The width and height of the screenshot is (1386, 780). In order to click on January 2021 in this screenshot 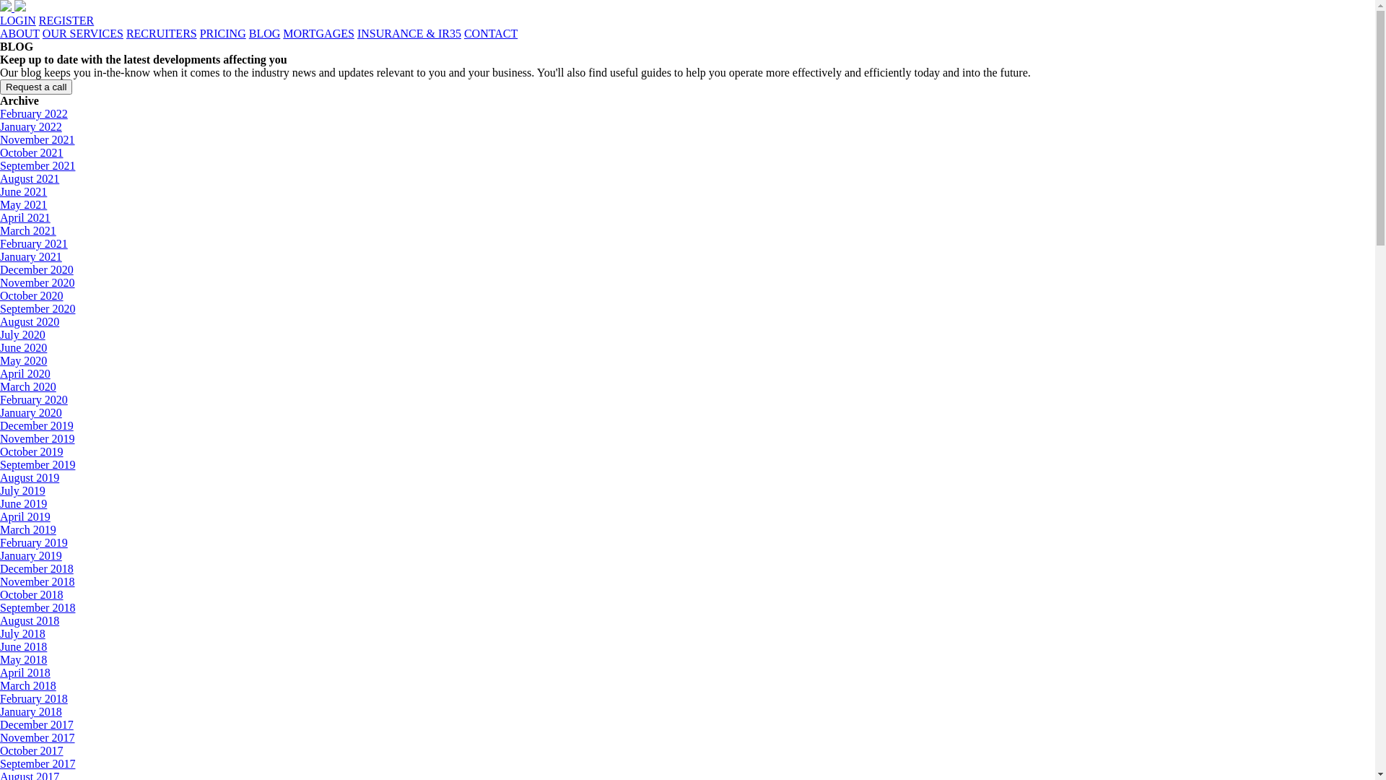, I will do `click(31, 257)`.